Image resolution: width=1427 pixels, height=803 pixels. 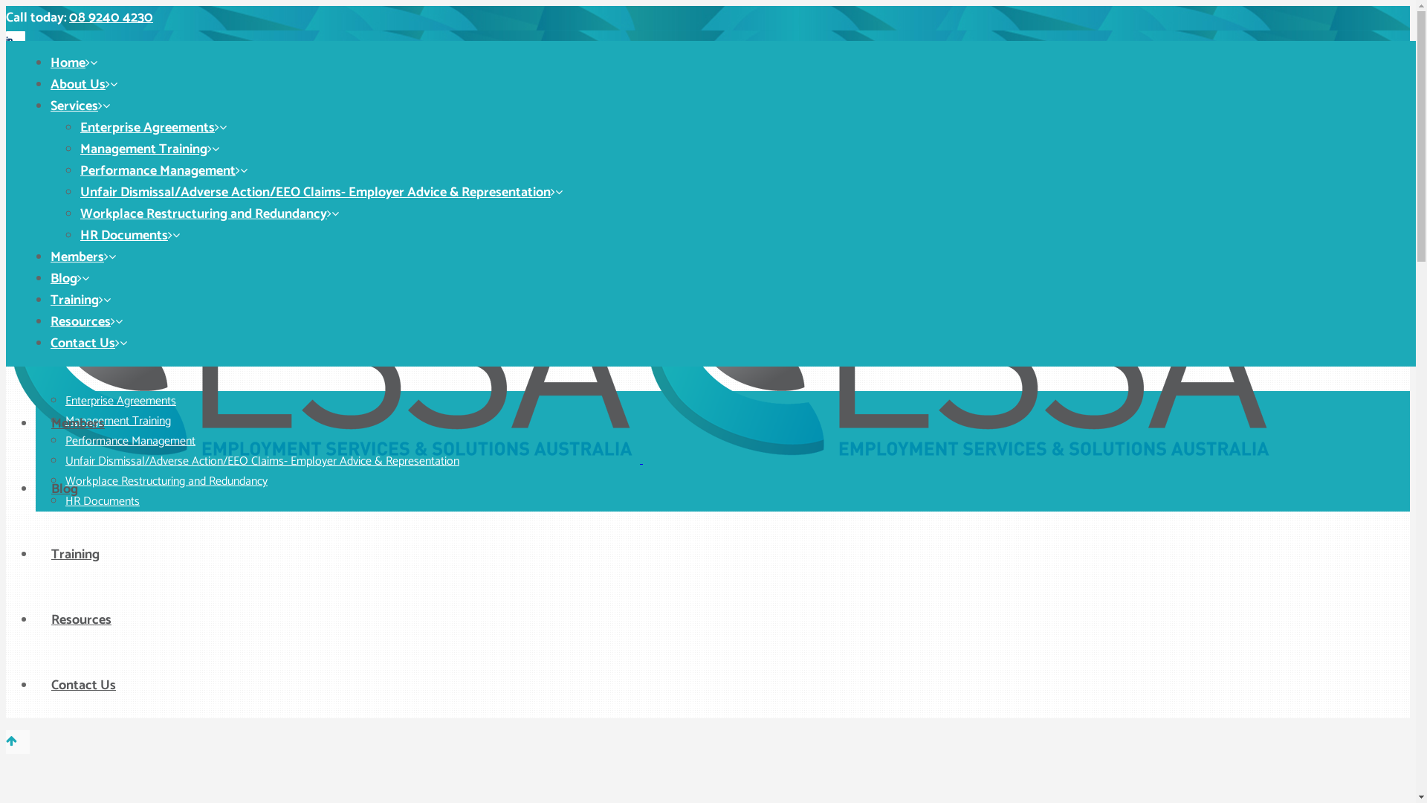 What do you see at coordinates (78, 424) in the screenshot?
I see `Members` at bounding box center [78, 424].